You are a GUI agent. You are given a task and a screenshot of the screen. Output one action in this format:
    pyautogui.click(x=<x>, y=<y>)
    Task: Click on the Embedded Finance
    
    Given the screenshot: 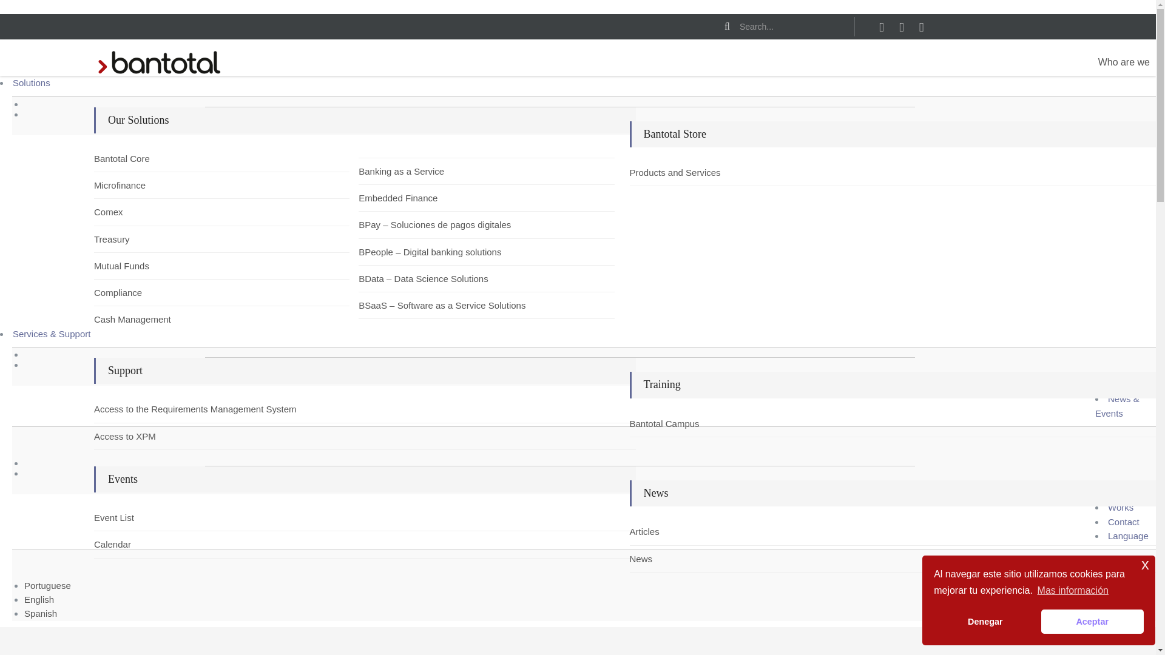 What is the action you would take?
    pyautogui.click(x=394, y=198)
    